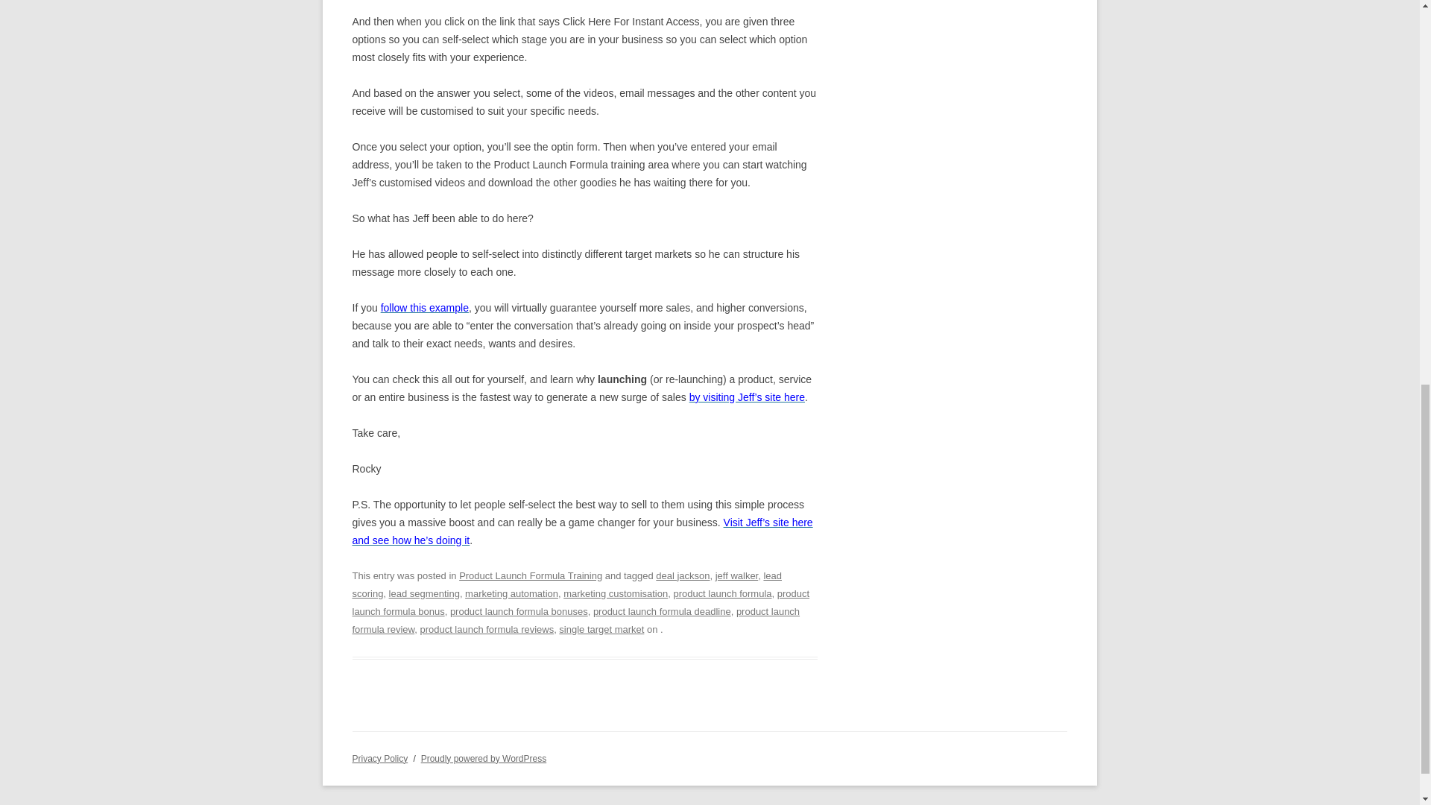 The height and width of the screenshot is (805, 1431). Describe the element at coordinates (483, 758) in the screenshot. I see `Semantic Personal Publishing Platform` at that location.